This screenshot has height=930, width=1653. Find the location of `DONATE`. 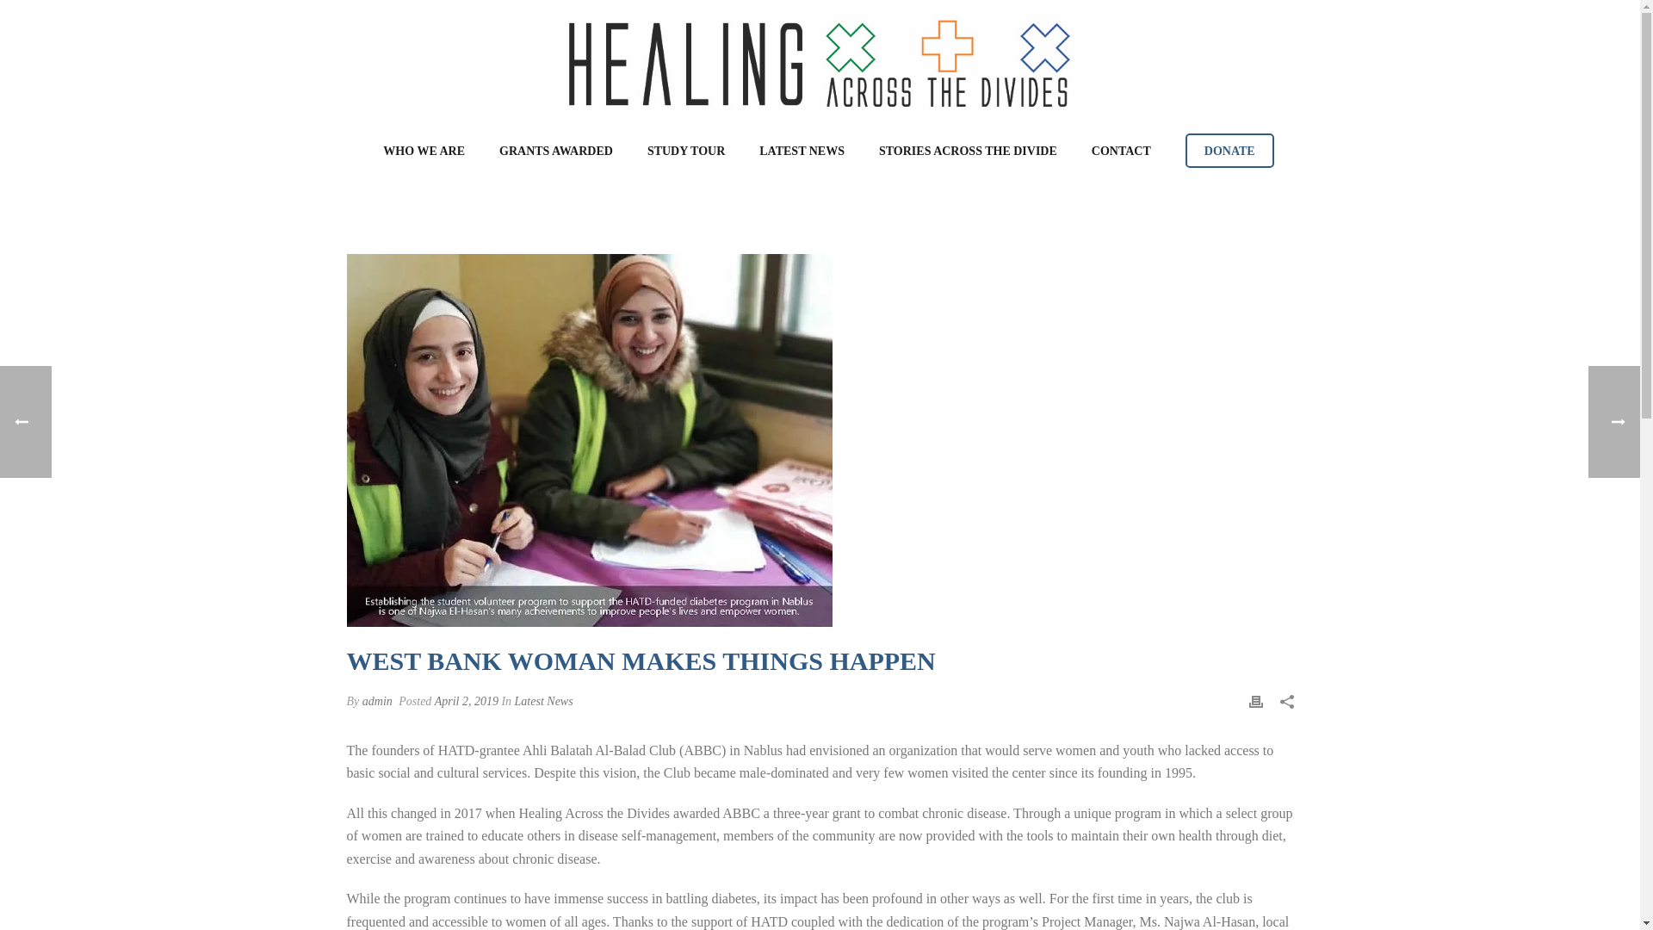

DONATE is located at coordinates (1229, 151).